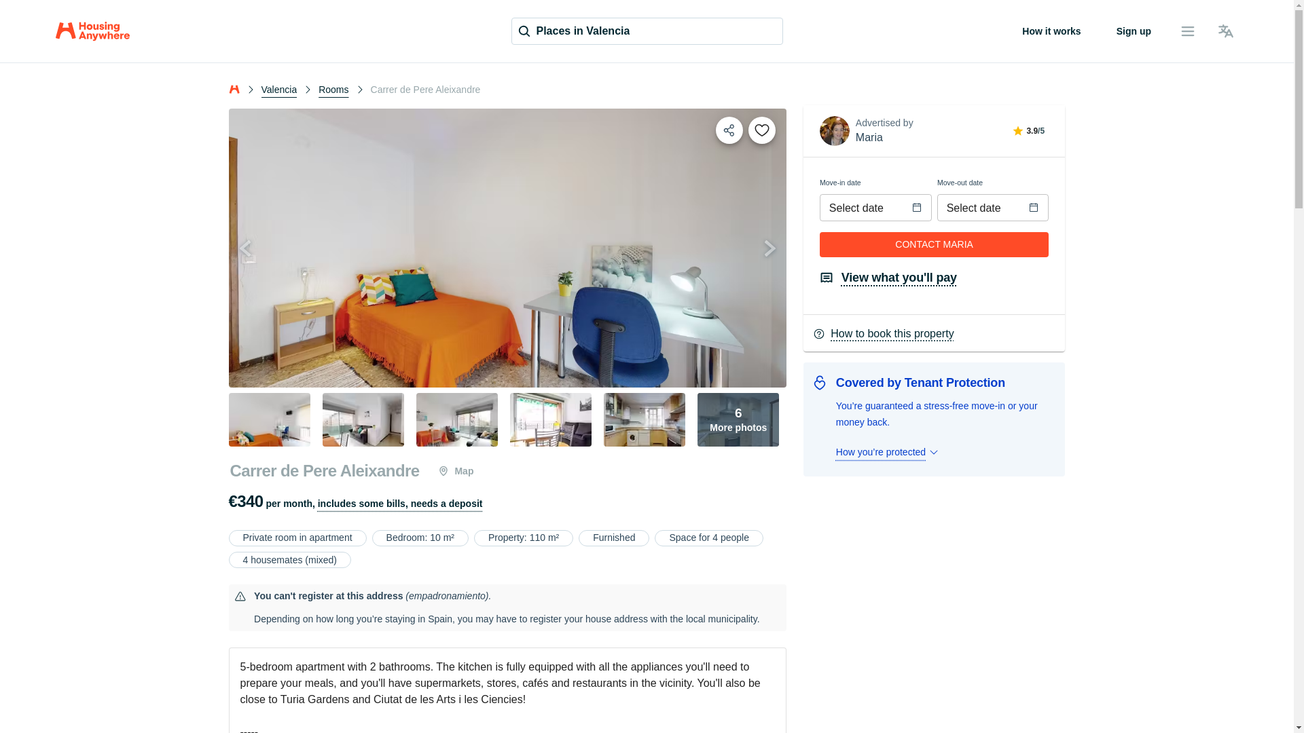  What do you see at coordinates (738, 419) in the screenshot?
I see `Places in Valencia` at bounding box center [738, 419].